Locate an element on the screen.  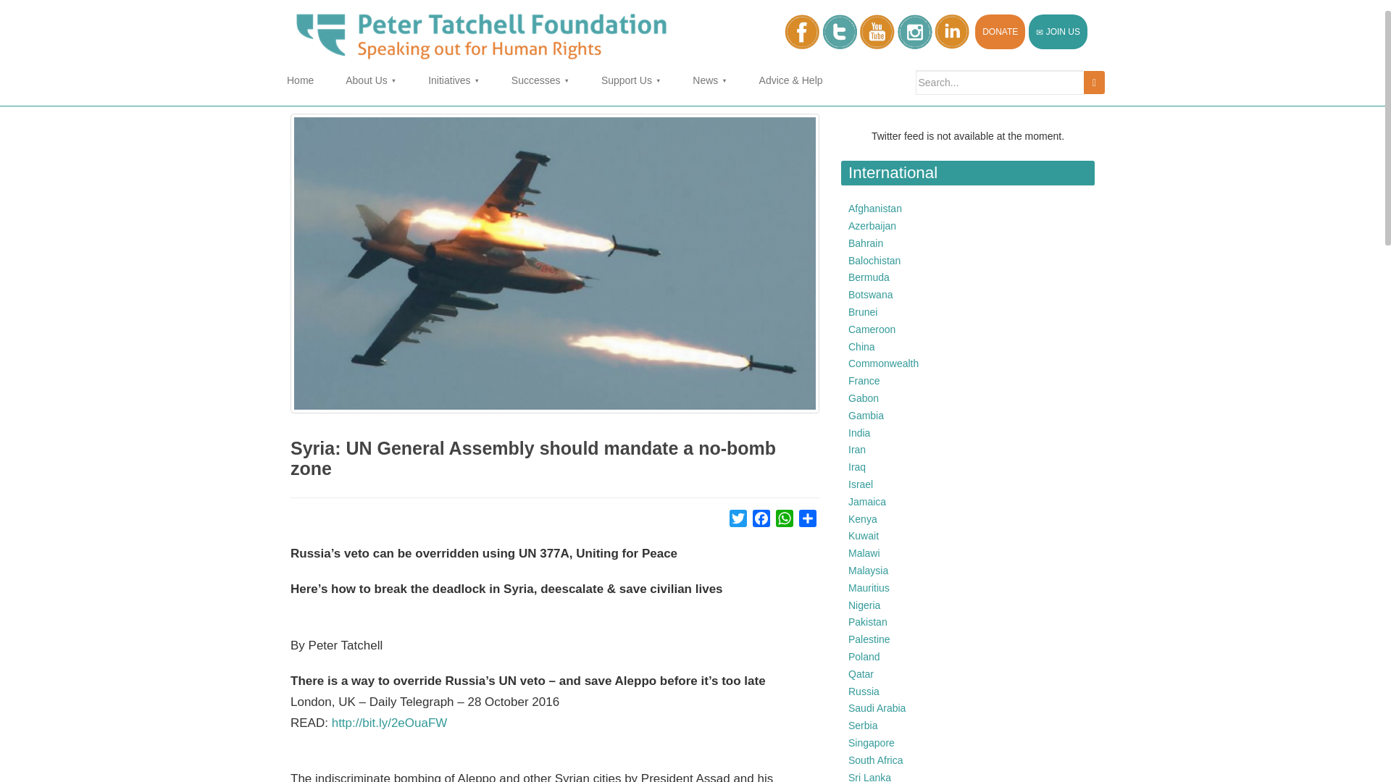
facebook is located at coordinates (801, 32).